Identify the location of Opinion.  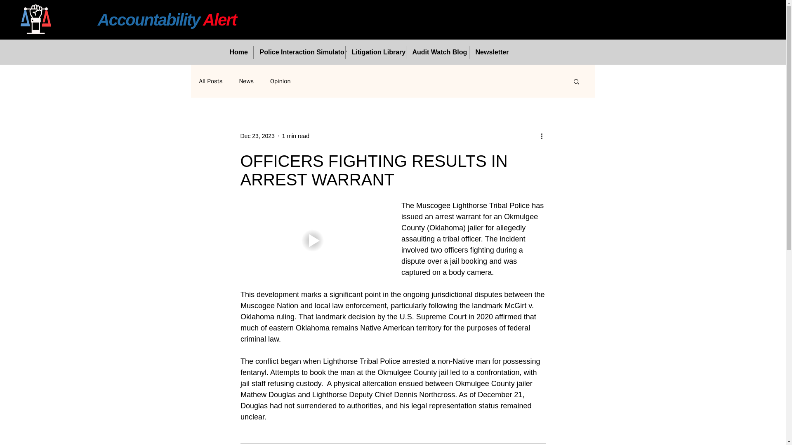
(280, 81).